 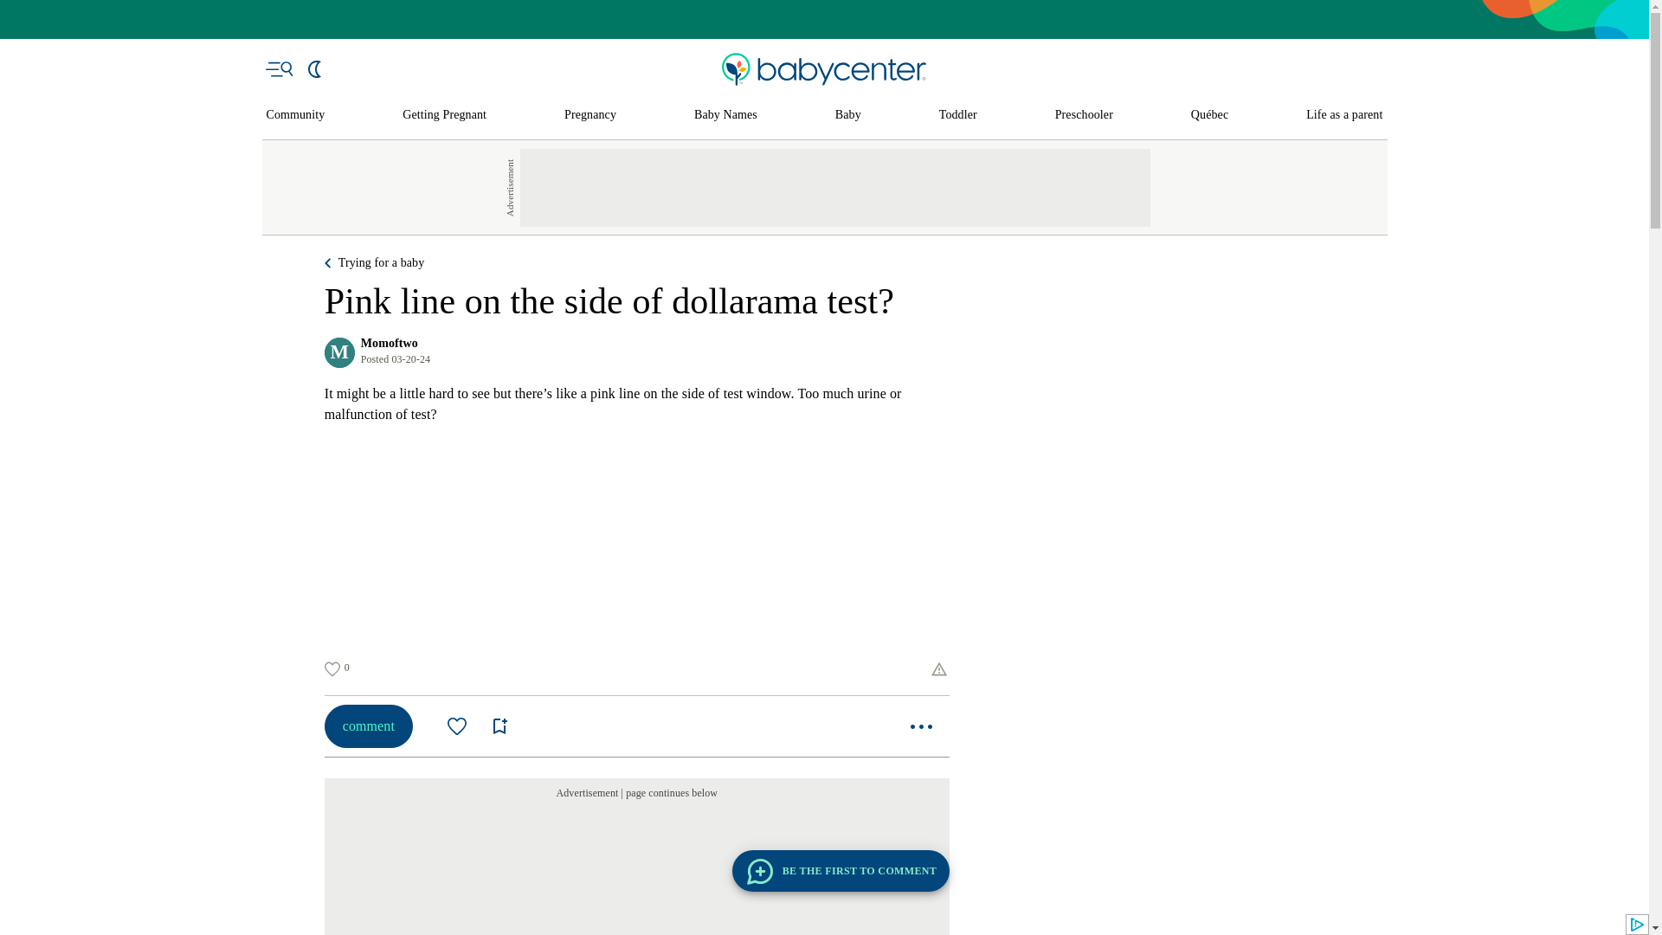 What do you see at coordinates (296, 115) in the screenshot?
I see `Community` at bounding box center [296, 115].